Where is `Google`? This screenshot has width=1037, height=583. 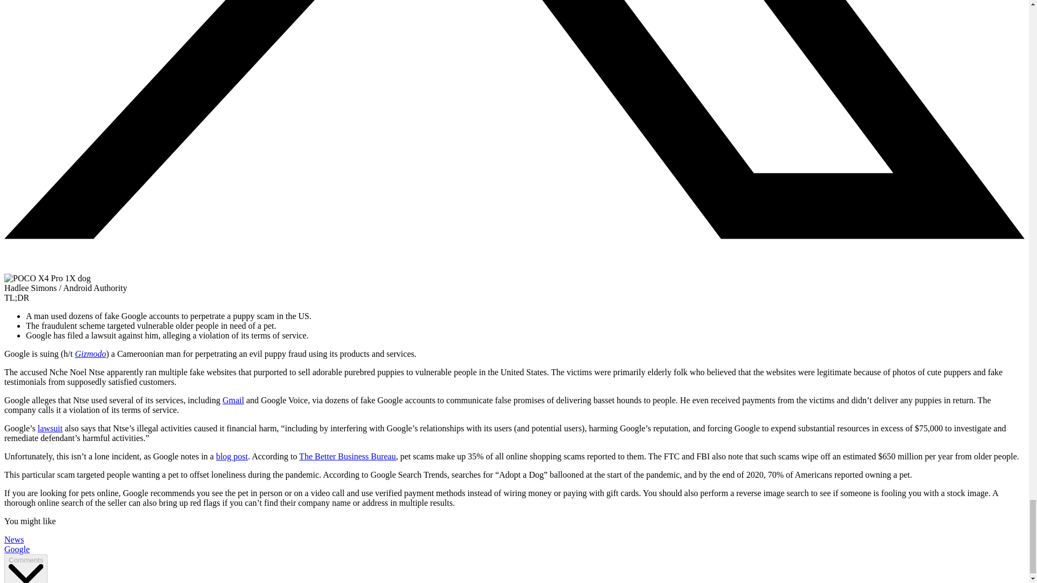
Google is located at coordinates (17, 549).